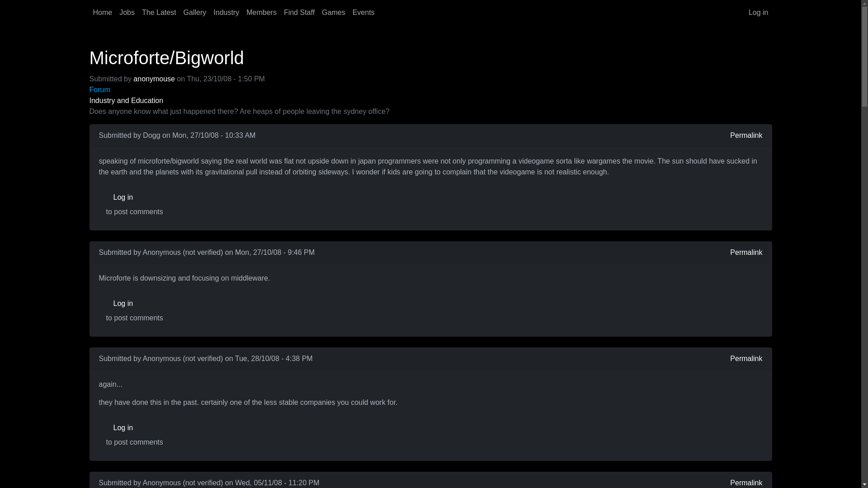 Image resolution: width=868 pixels, height=488 pixels. What do you see at coordinates (158, 384) in the screenshot?
I see `again... they have done this` at bounding box center [158, 384].